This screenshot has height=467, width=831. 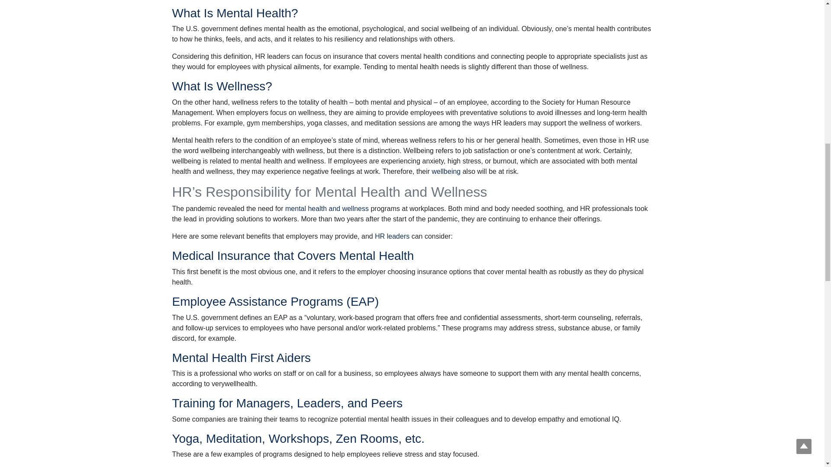 I want to click on HR leaders, so click(x=392, y=236).